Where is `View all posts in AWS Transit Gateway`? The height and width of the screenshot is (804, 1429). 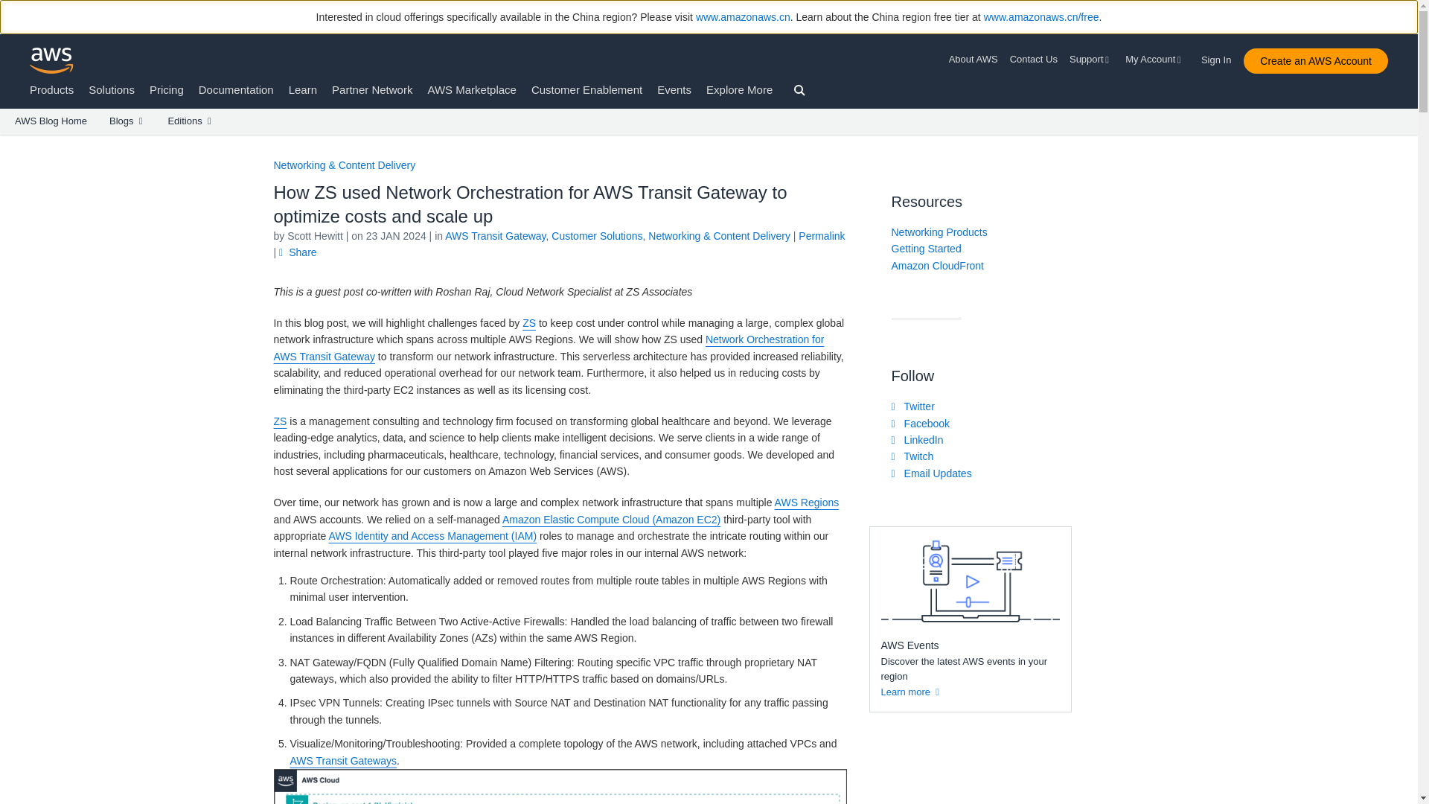
View all posts in AWS Transit Gateway is located at coordinates (495, 235).